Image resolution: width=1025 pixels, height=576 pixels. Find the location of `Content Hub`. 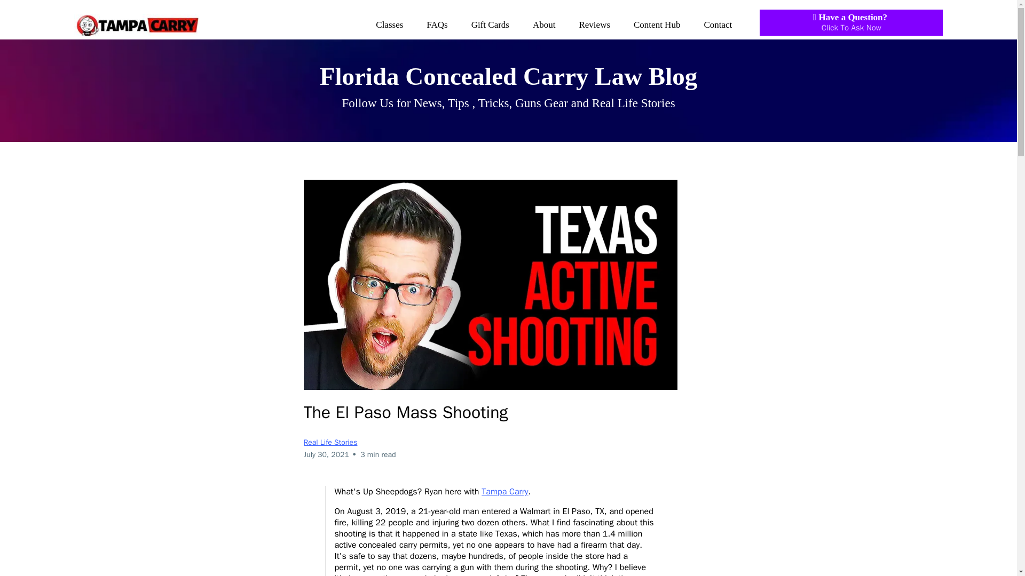

Content Hub is located at coordinates (490, 25).